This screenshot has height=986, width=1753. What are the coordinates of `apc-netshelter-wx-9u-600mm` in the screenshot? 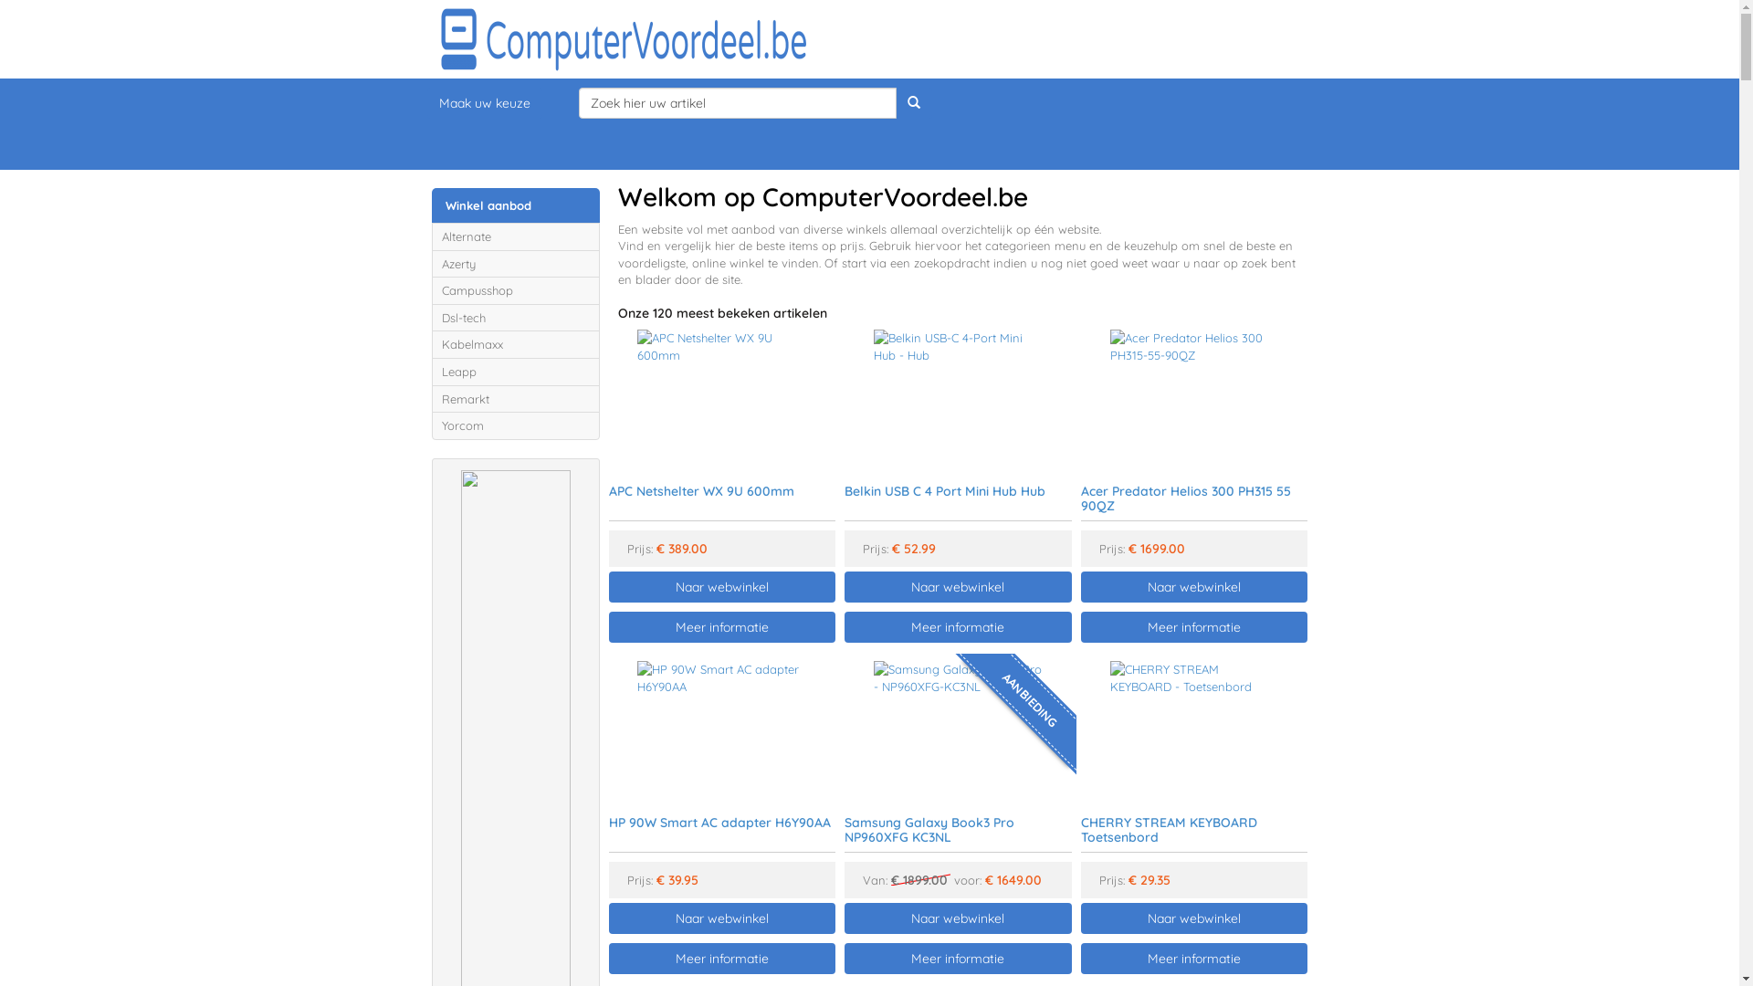 It's located at (721, 398).